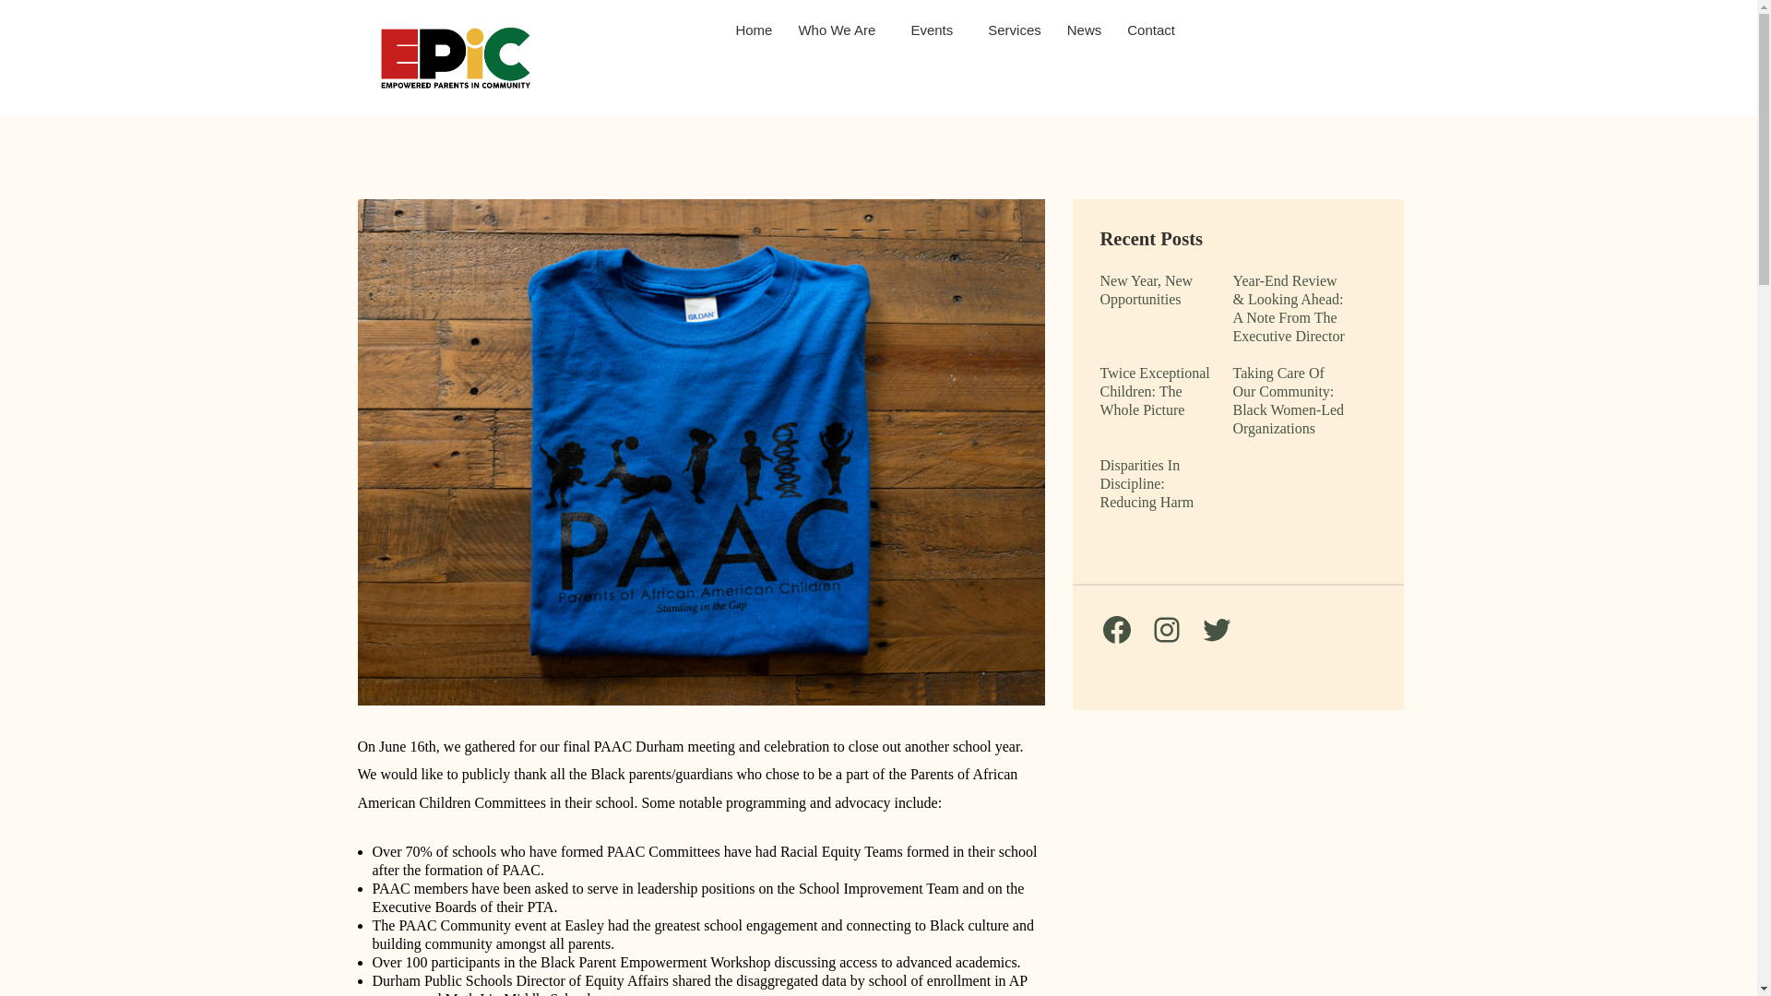  Describe the element at coordinates (1015, 30) in the screenshot. I see `Services` at that location.